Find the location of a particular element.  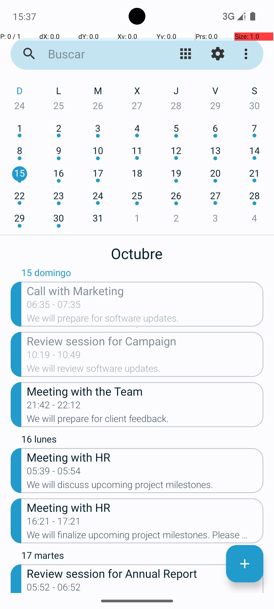

We will prepare for client feedback. is located at coordinates (145, 420).